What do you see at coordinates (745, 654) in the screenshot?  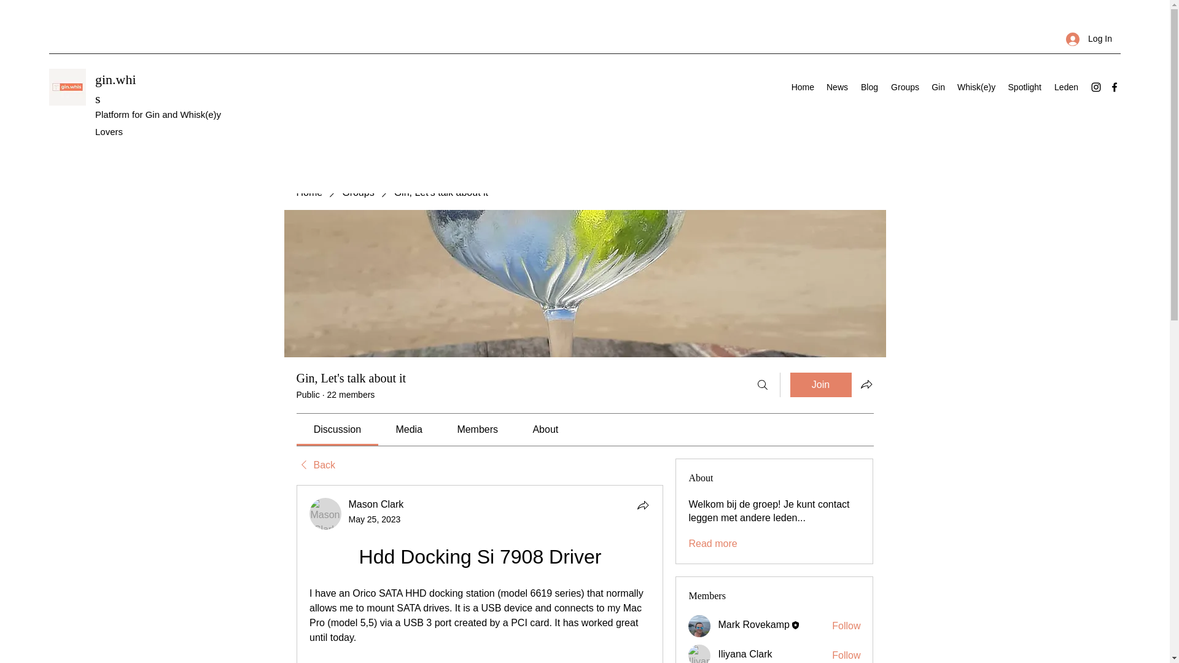 I see `Iliyana Clark` at bounding box center [745, 654].